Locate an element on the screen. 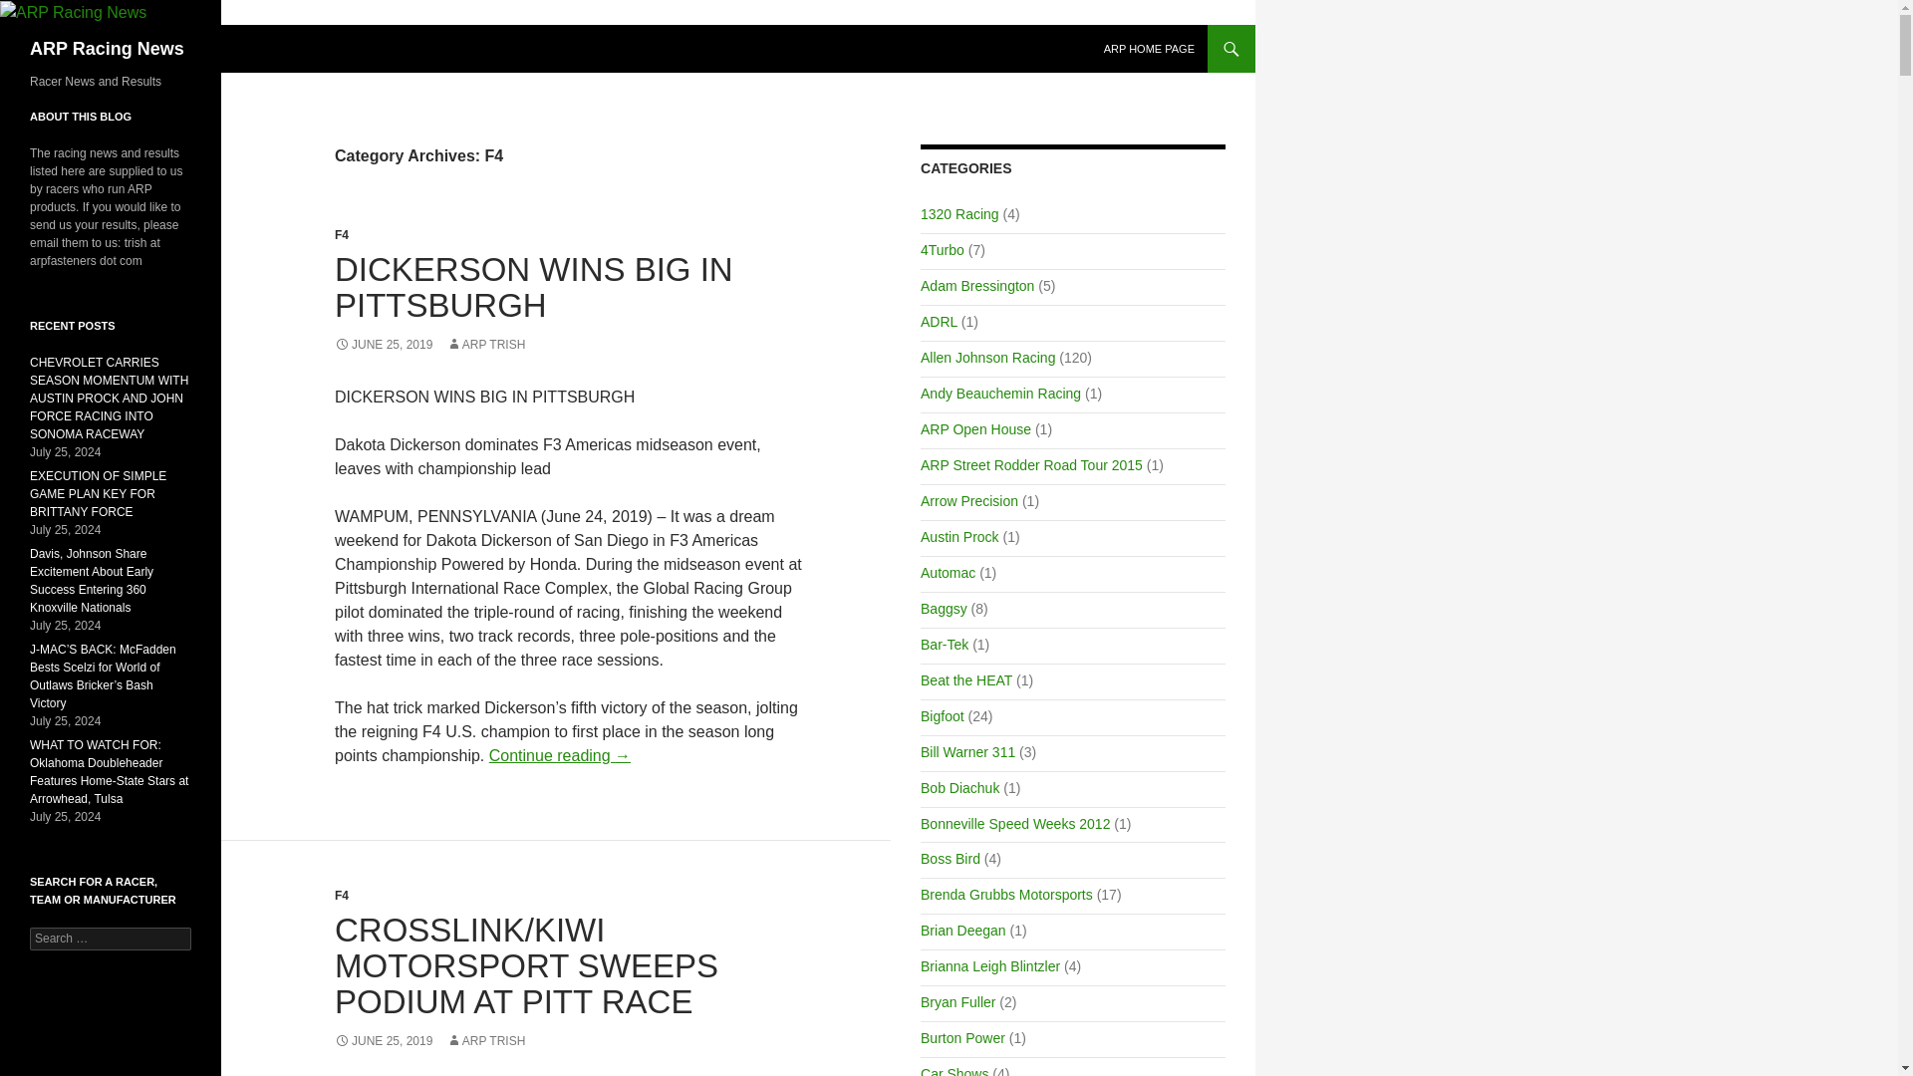  ARP Racing News is located at coordinates (107, 48).